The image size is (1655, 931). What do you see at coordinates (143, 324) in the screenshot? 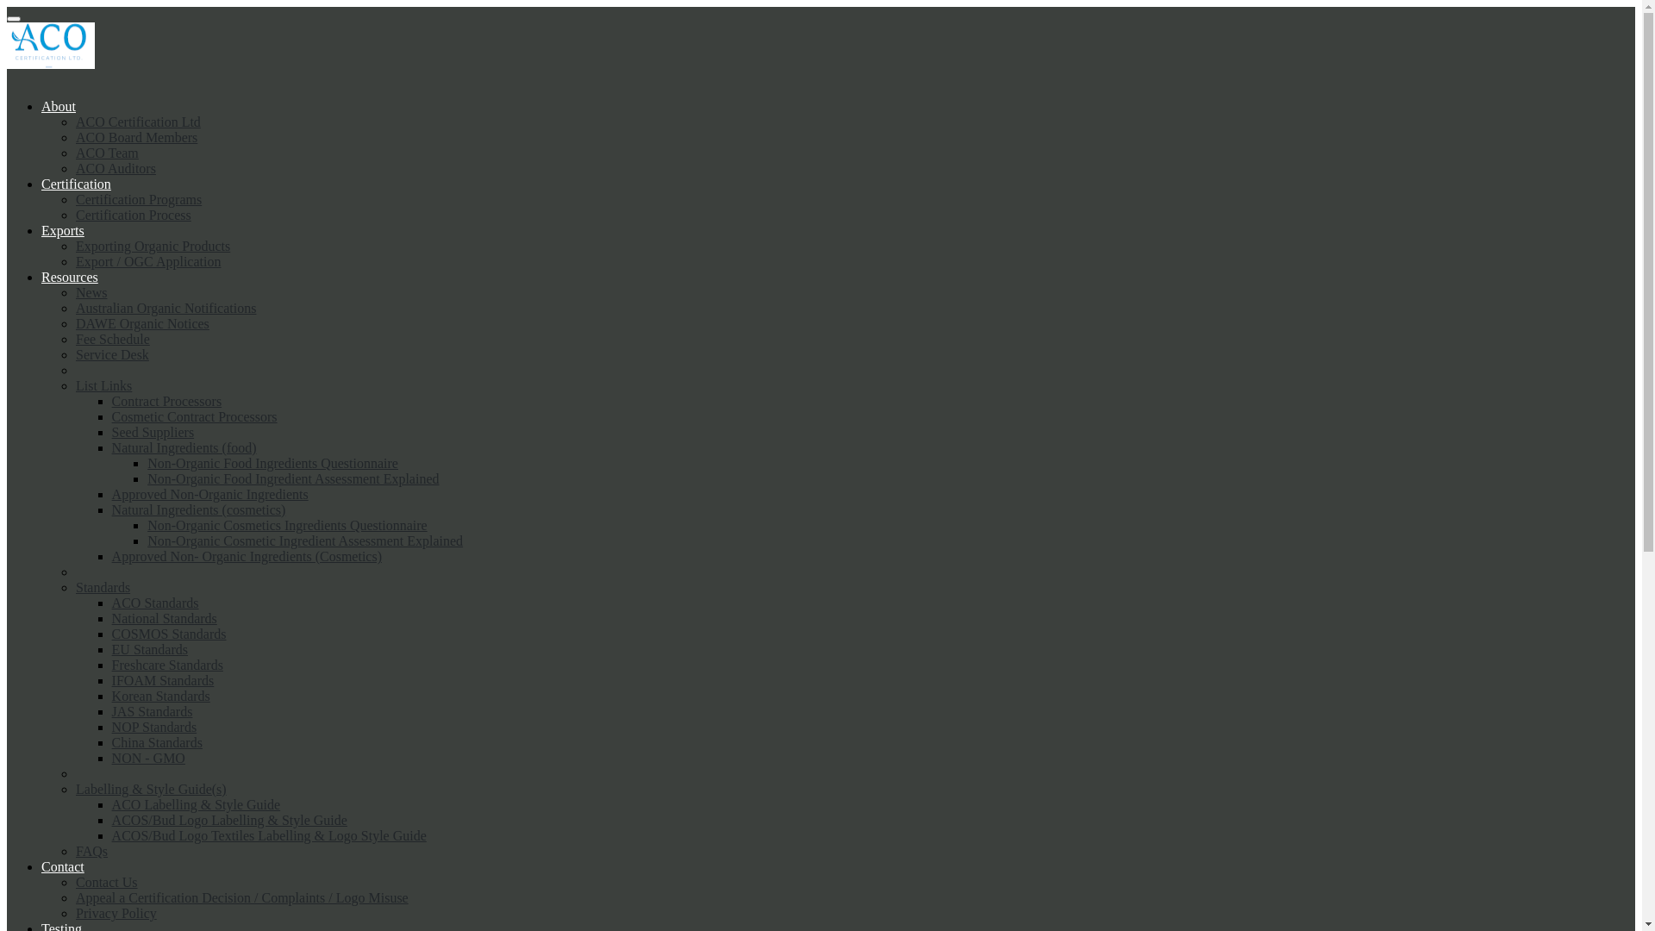
I see `DAWE Organic Notices` at bounding box center [143, 324].